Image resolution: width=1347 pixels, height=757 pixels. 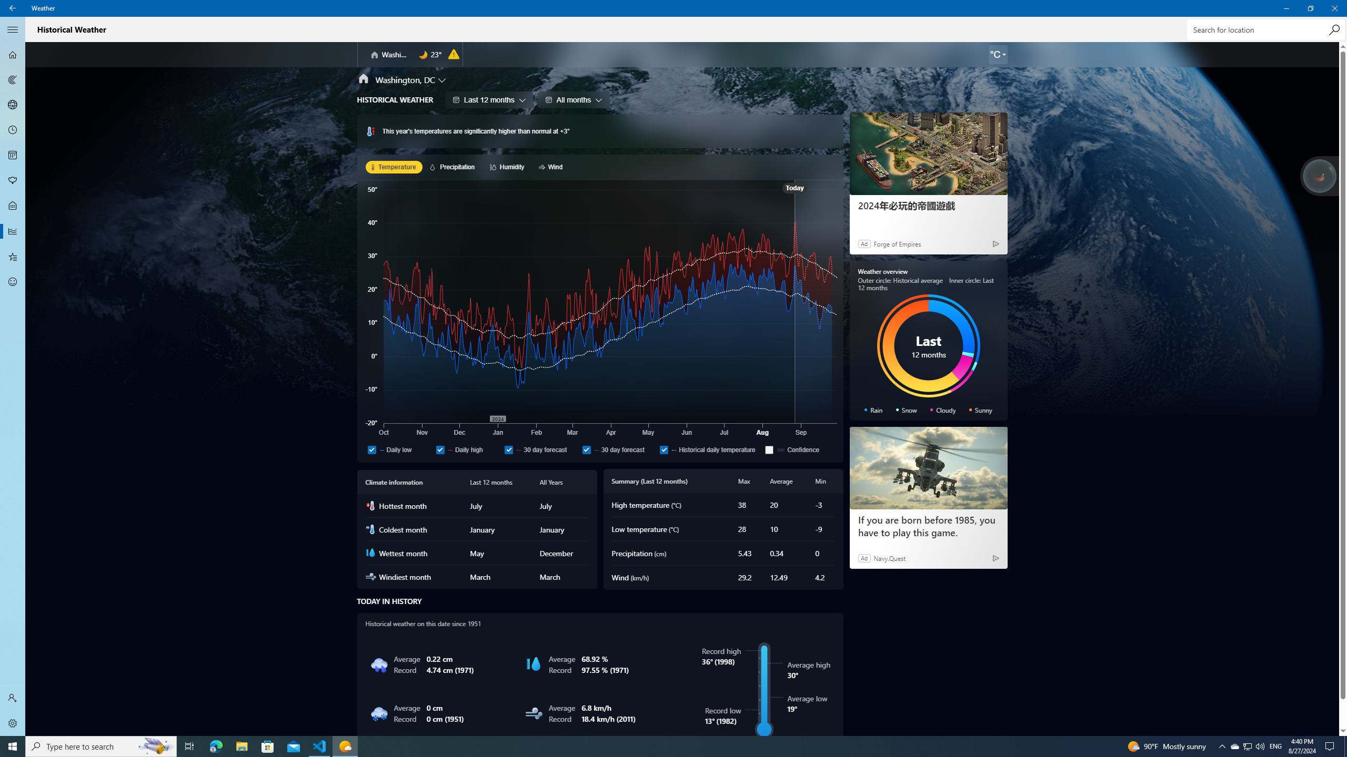 What do you see at coordinates (216, 746) in the screenshot?
I see `Microsoft Edge` at bounding box center [216, 746].